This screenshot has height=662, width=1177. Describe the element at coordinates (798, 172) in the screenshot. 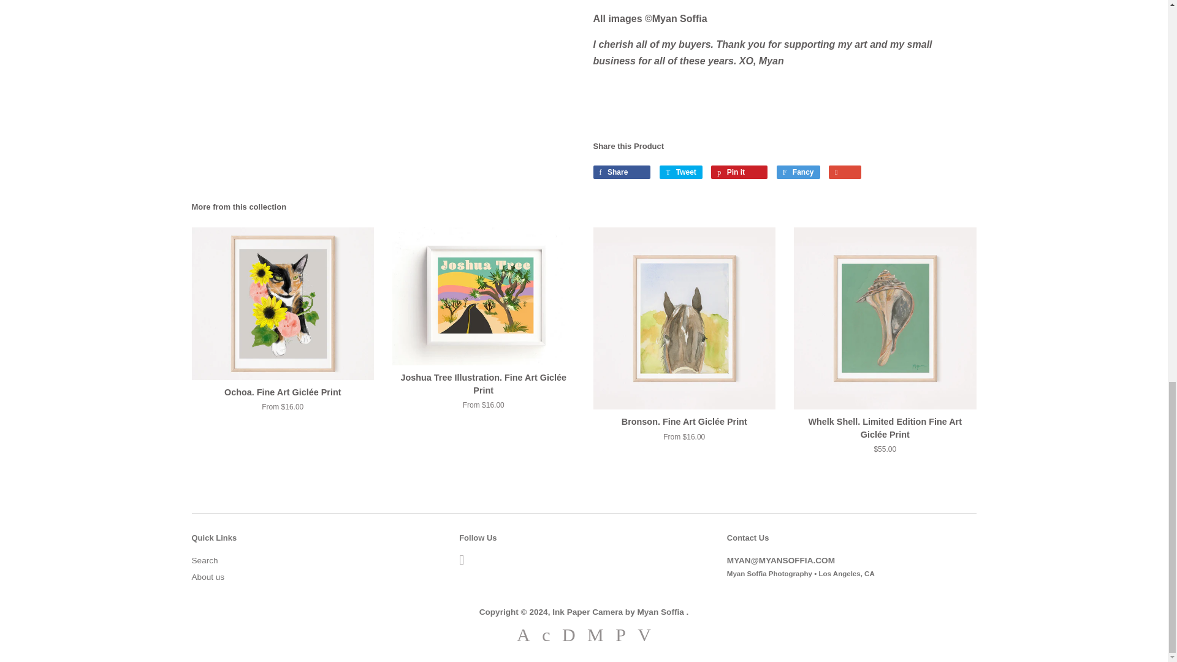

I see `Add to Fancy` at that location.